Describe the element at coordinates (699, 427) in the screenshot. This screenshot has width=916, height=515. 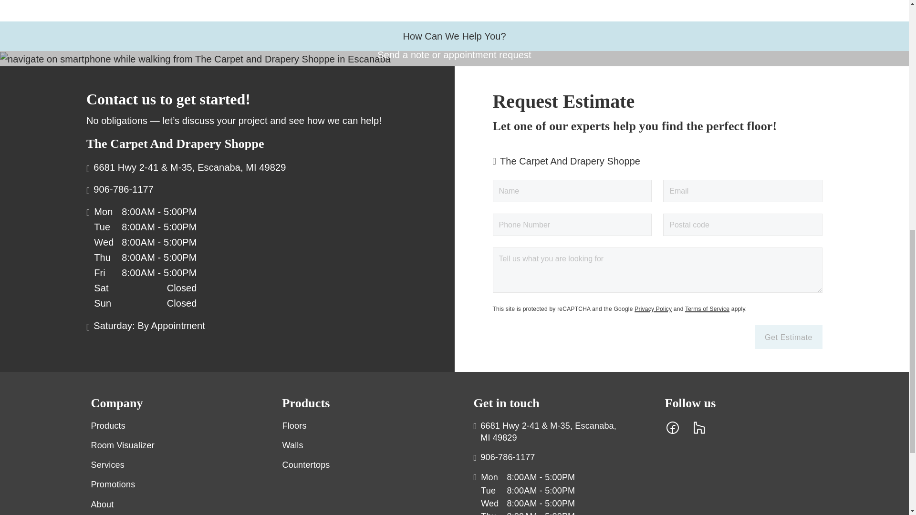
I see `The Carpet and Drapery Shoppe on Houzz` at that location.